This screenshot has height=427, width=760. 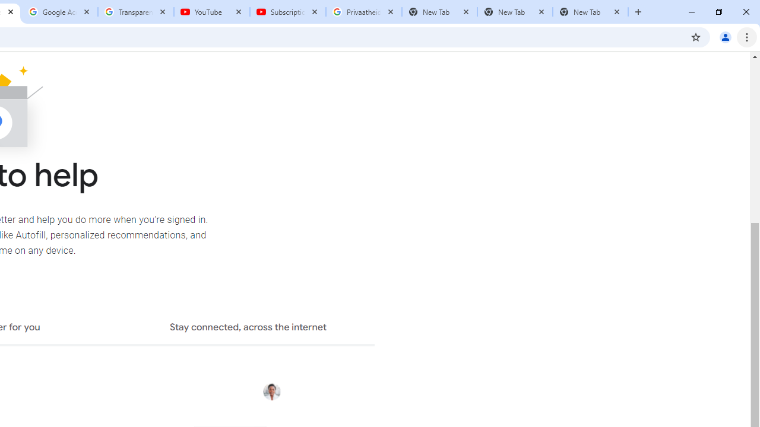 What do you see at coordinates (590, 12) in the screenshot?
I see `New Tab` at bounding box center [590, 12].